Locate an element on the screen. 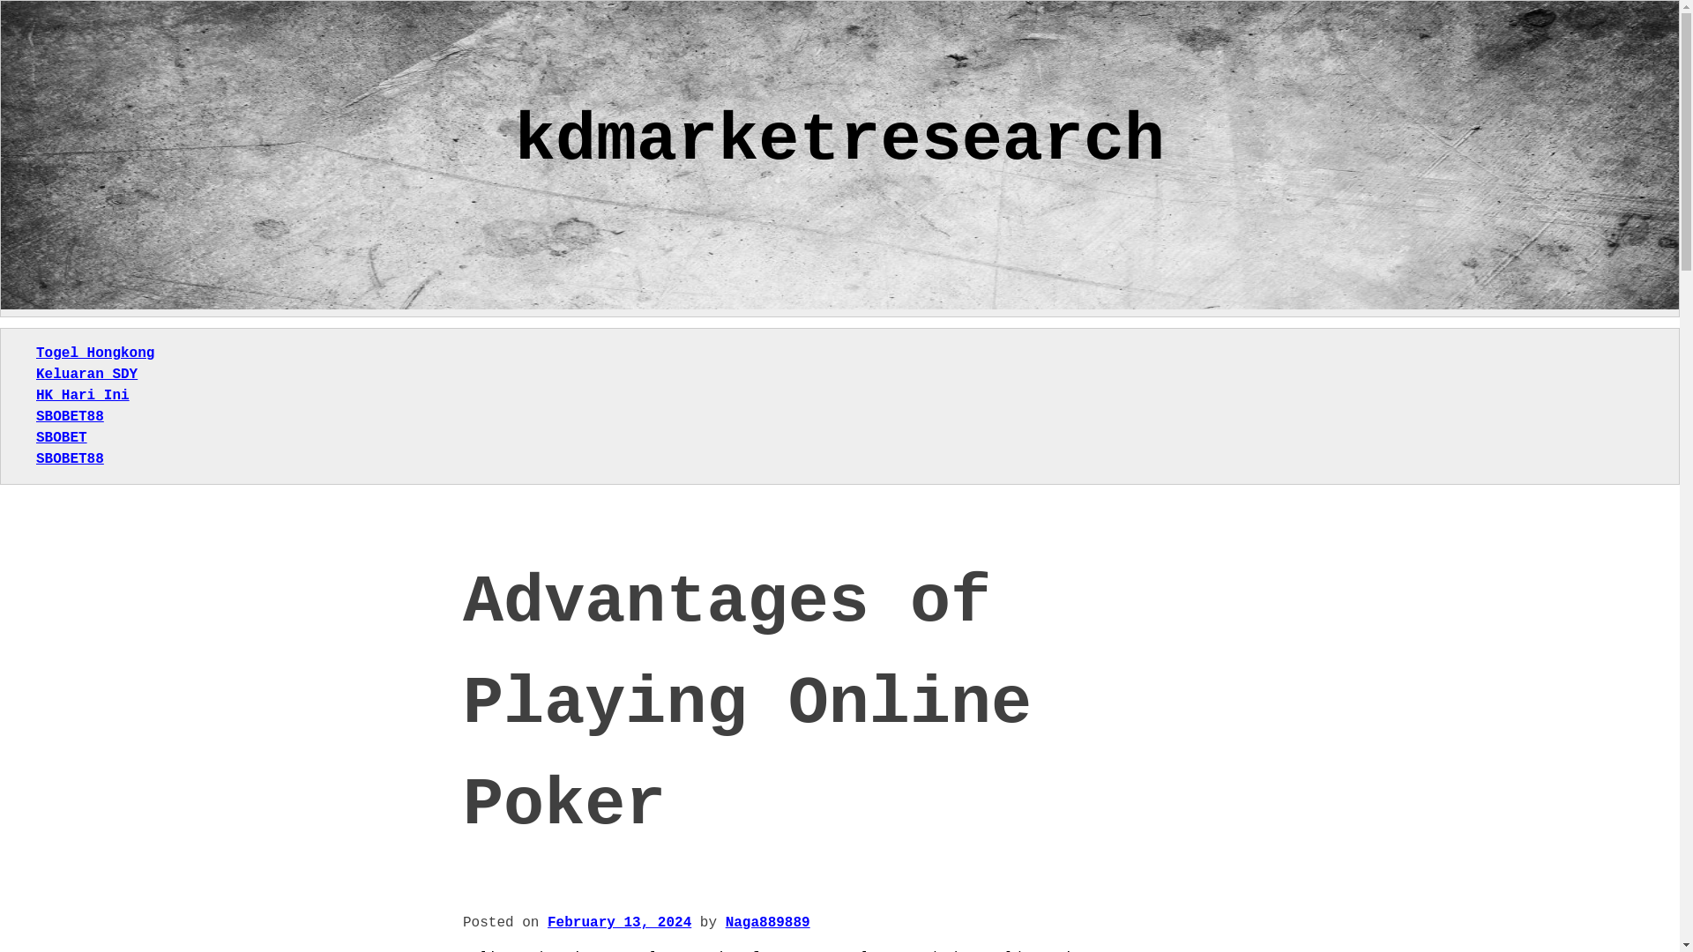  Keluaran SDY is located at coordinates (86, 374).